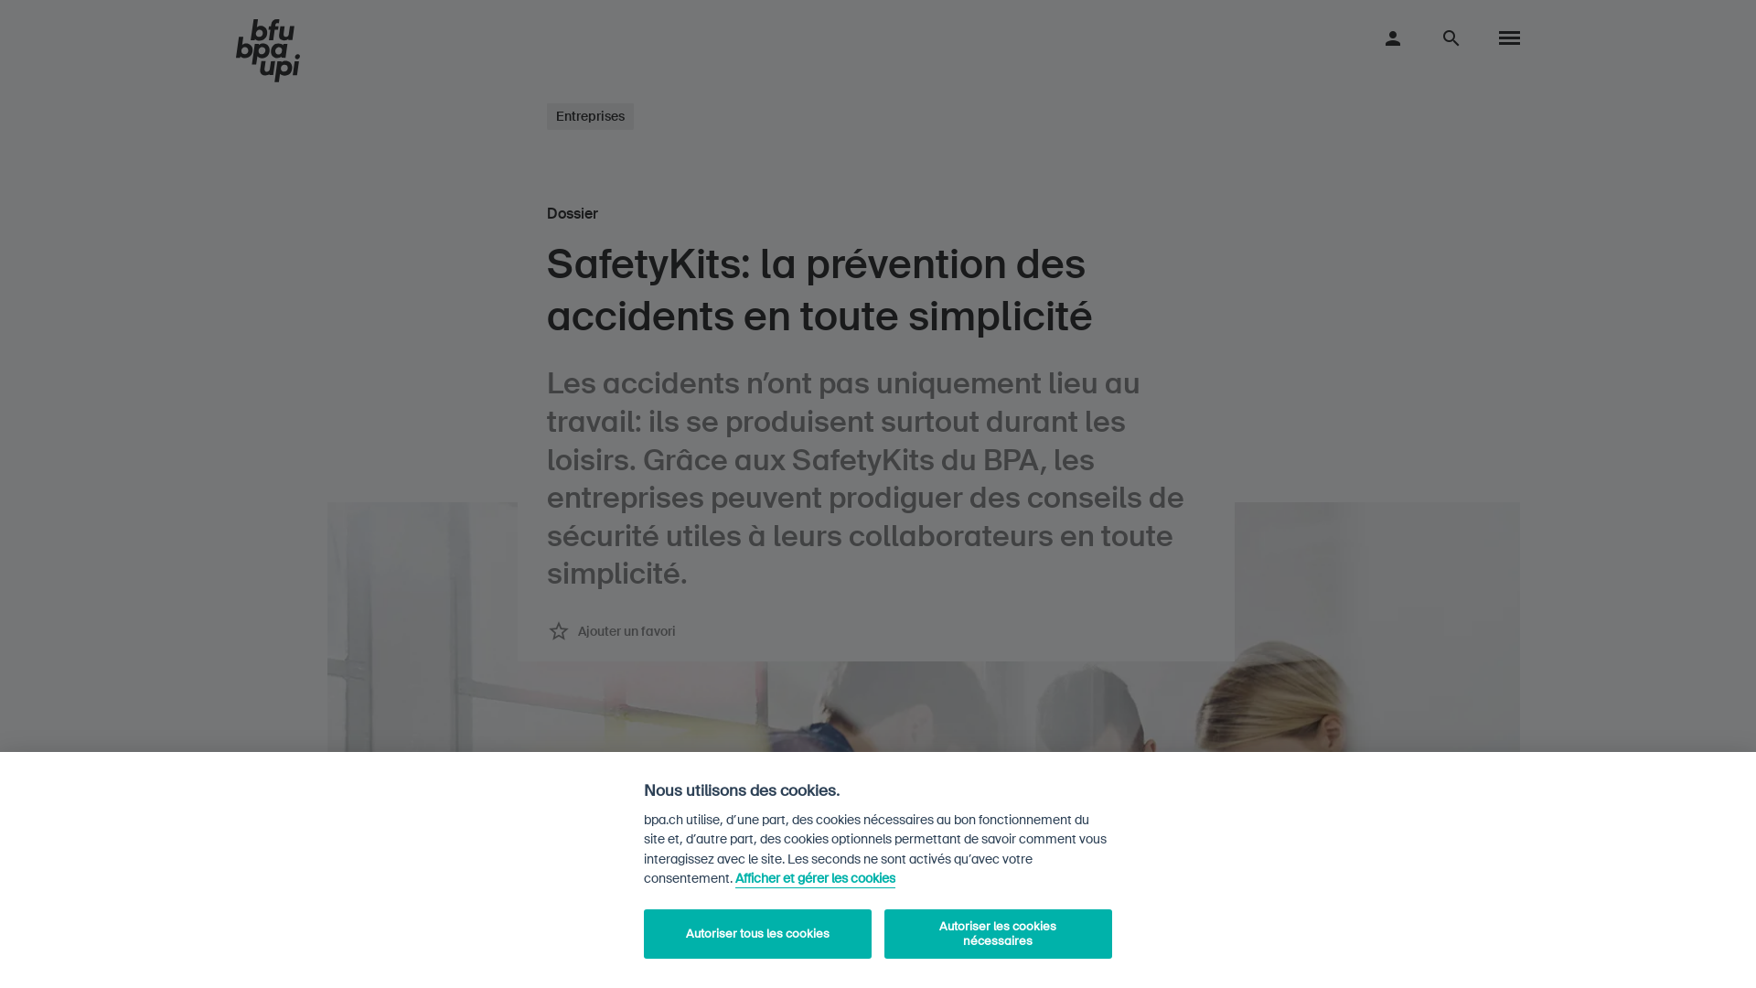 The image size is (1756, 988). I want to click on Entreprises, so click(591, 116).